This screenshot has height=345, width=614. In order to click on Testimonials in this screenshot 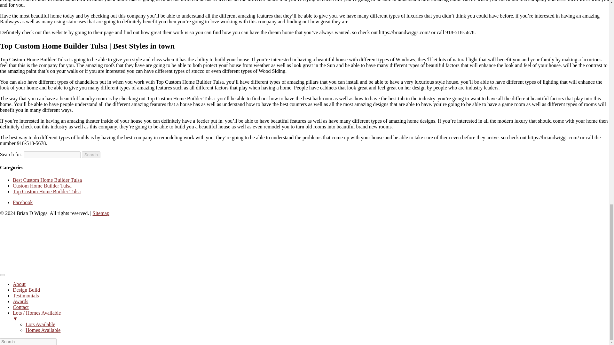, I will do `click(26, 295)`.